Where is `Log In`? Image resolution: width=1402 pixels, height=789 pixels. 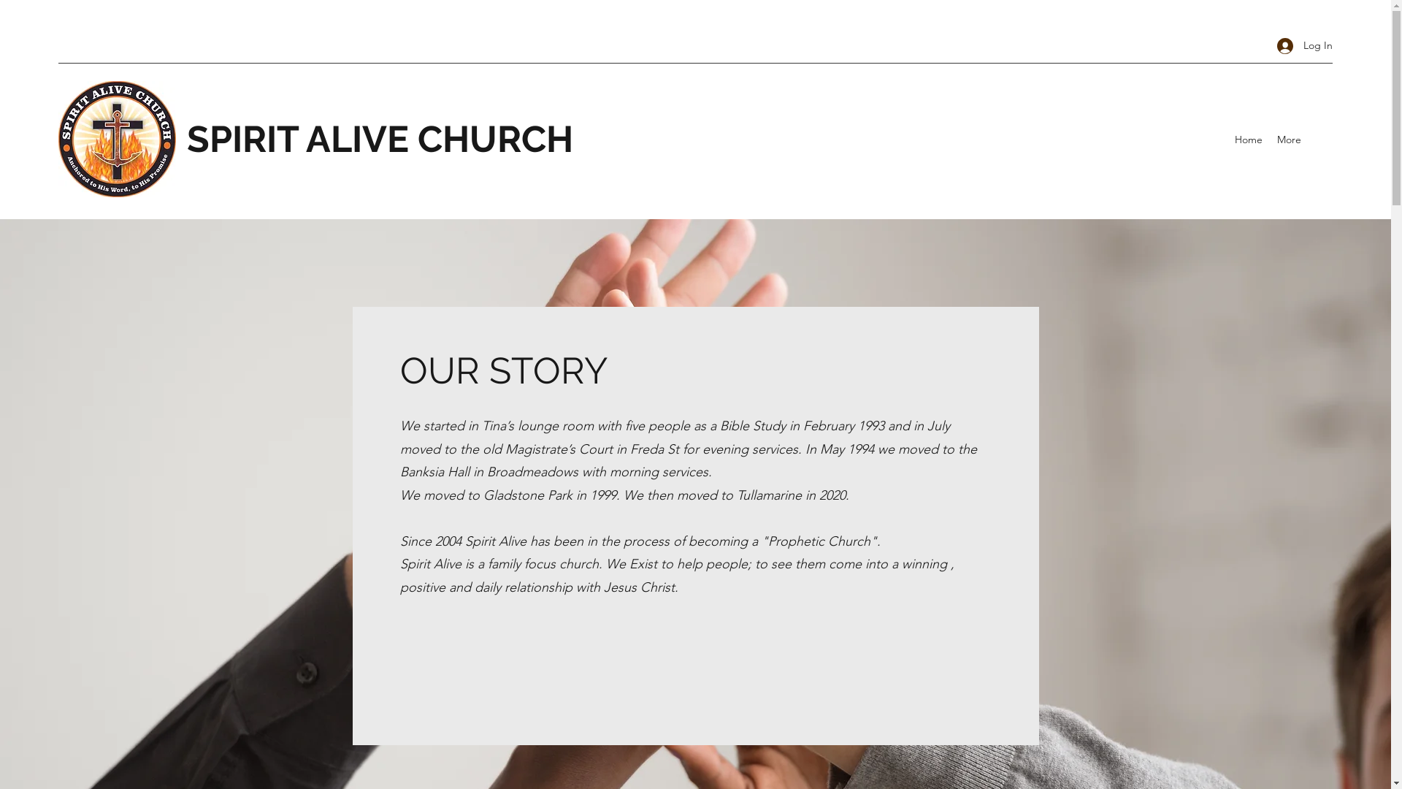
Log In is located at coordinates (1300, 45).